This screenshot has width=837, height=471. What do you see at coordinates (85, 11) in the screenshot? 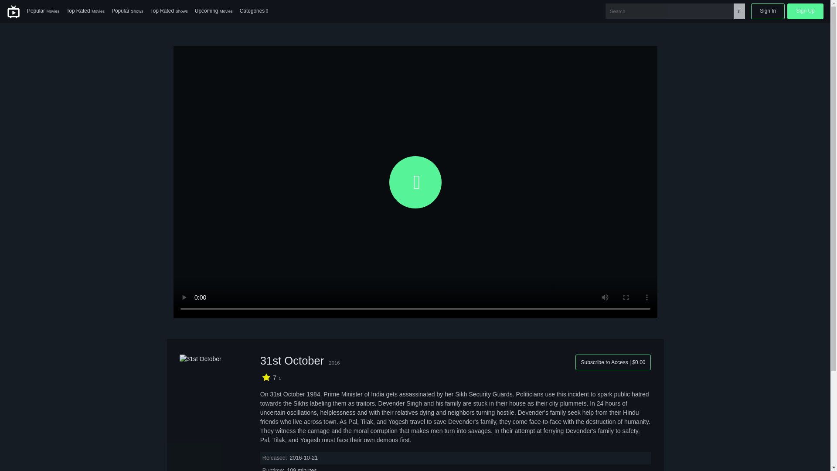
I see `Top Rated Movies` at bounding box center [85, 11].